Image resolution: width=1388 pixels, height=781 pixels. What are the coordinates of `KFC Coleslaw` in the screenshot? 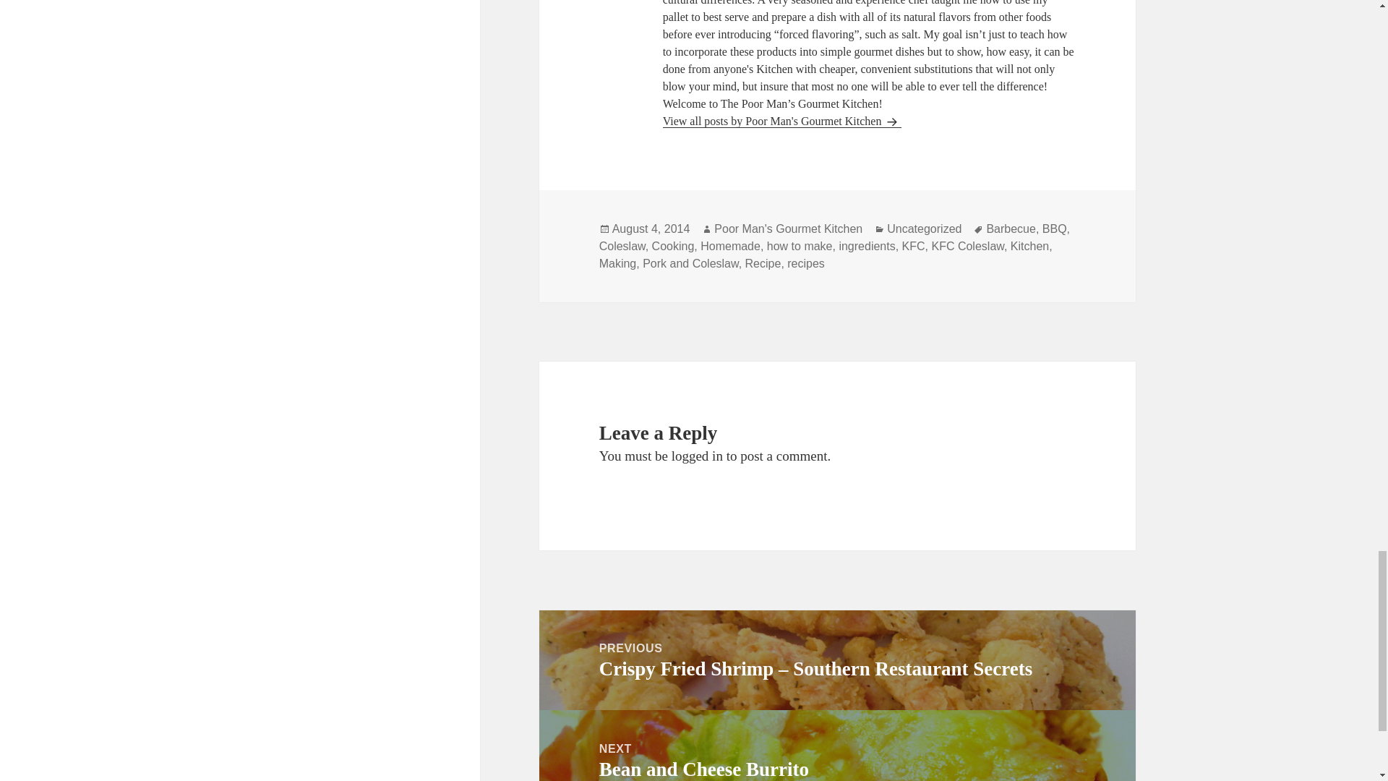 It's located at (967, 246).